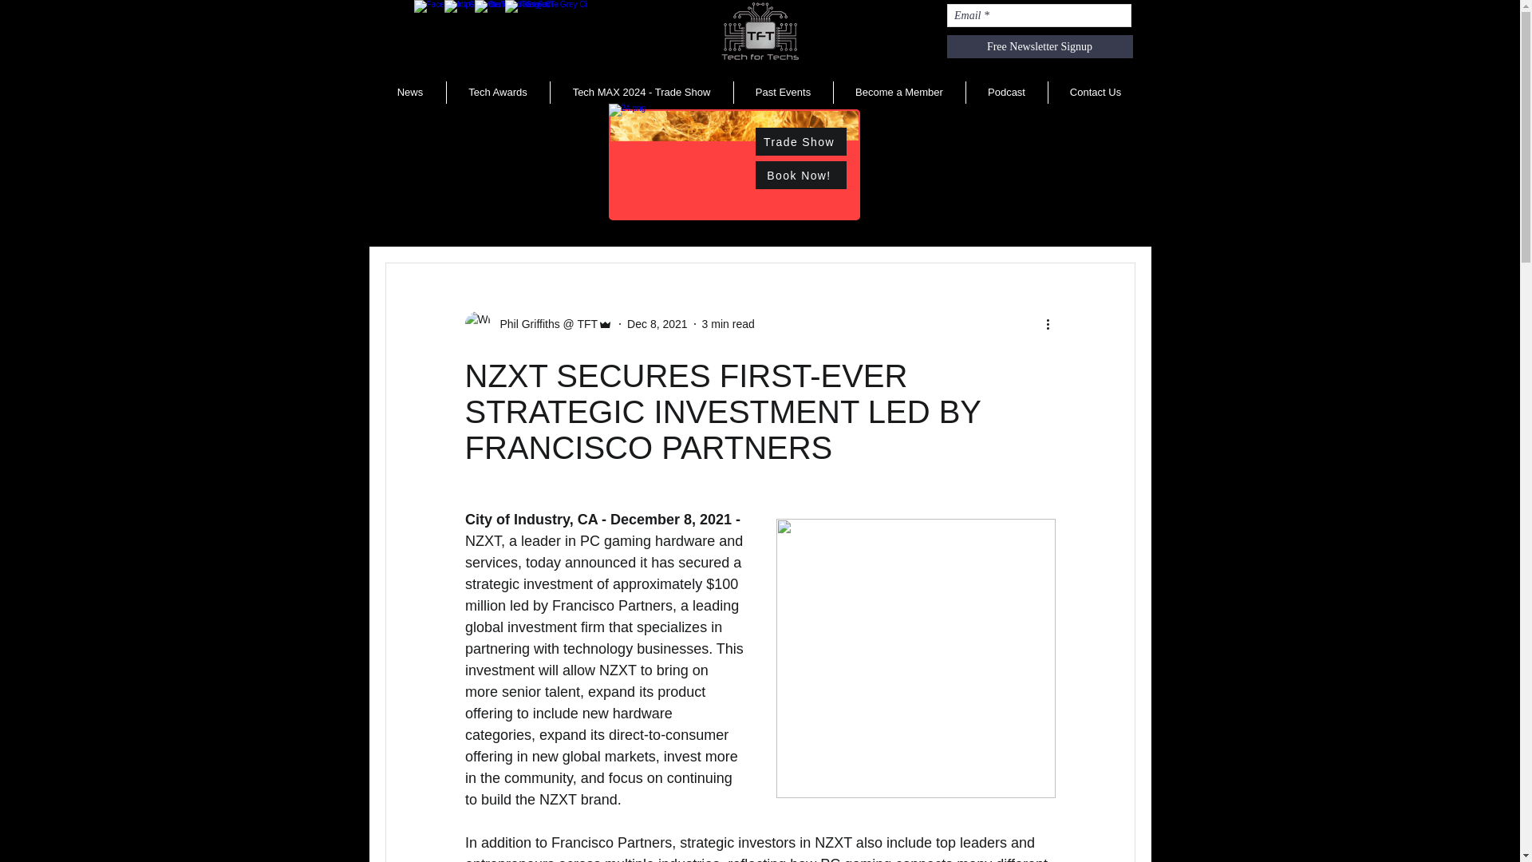 The height and width of the screenshot is (862, 1532). I want to click on Past Events, so click(782, 92).